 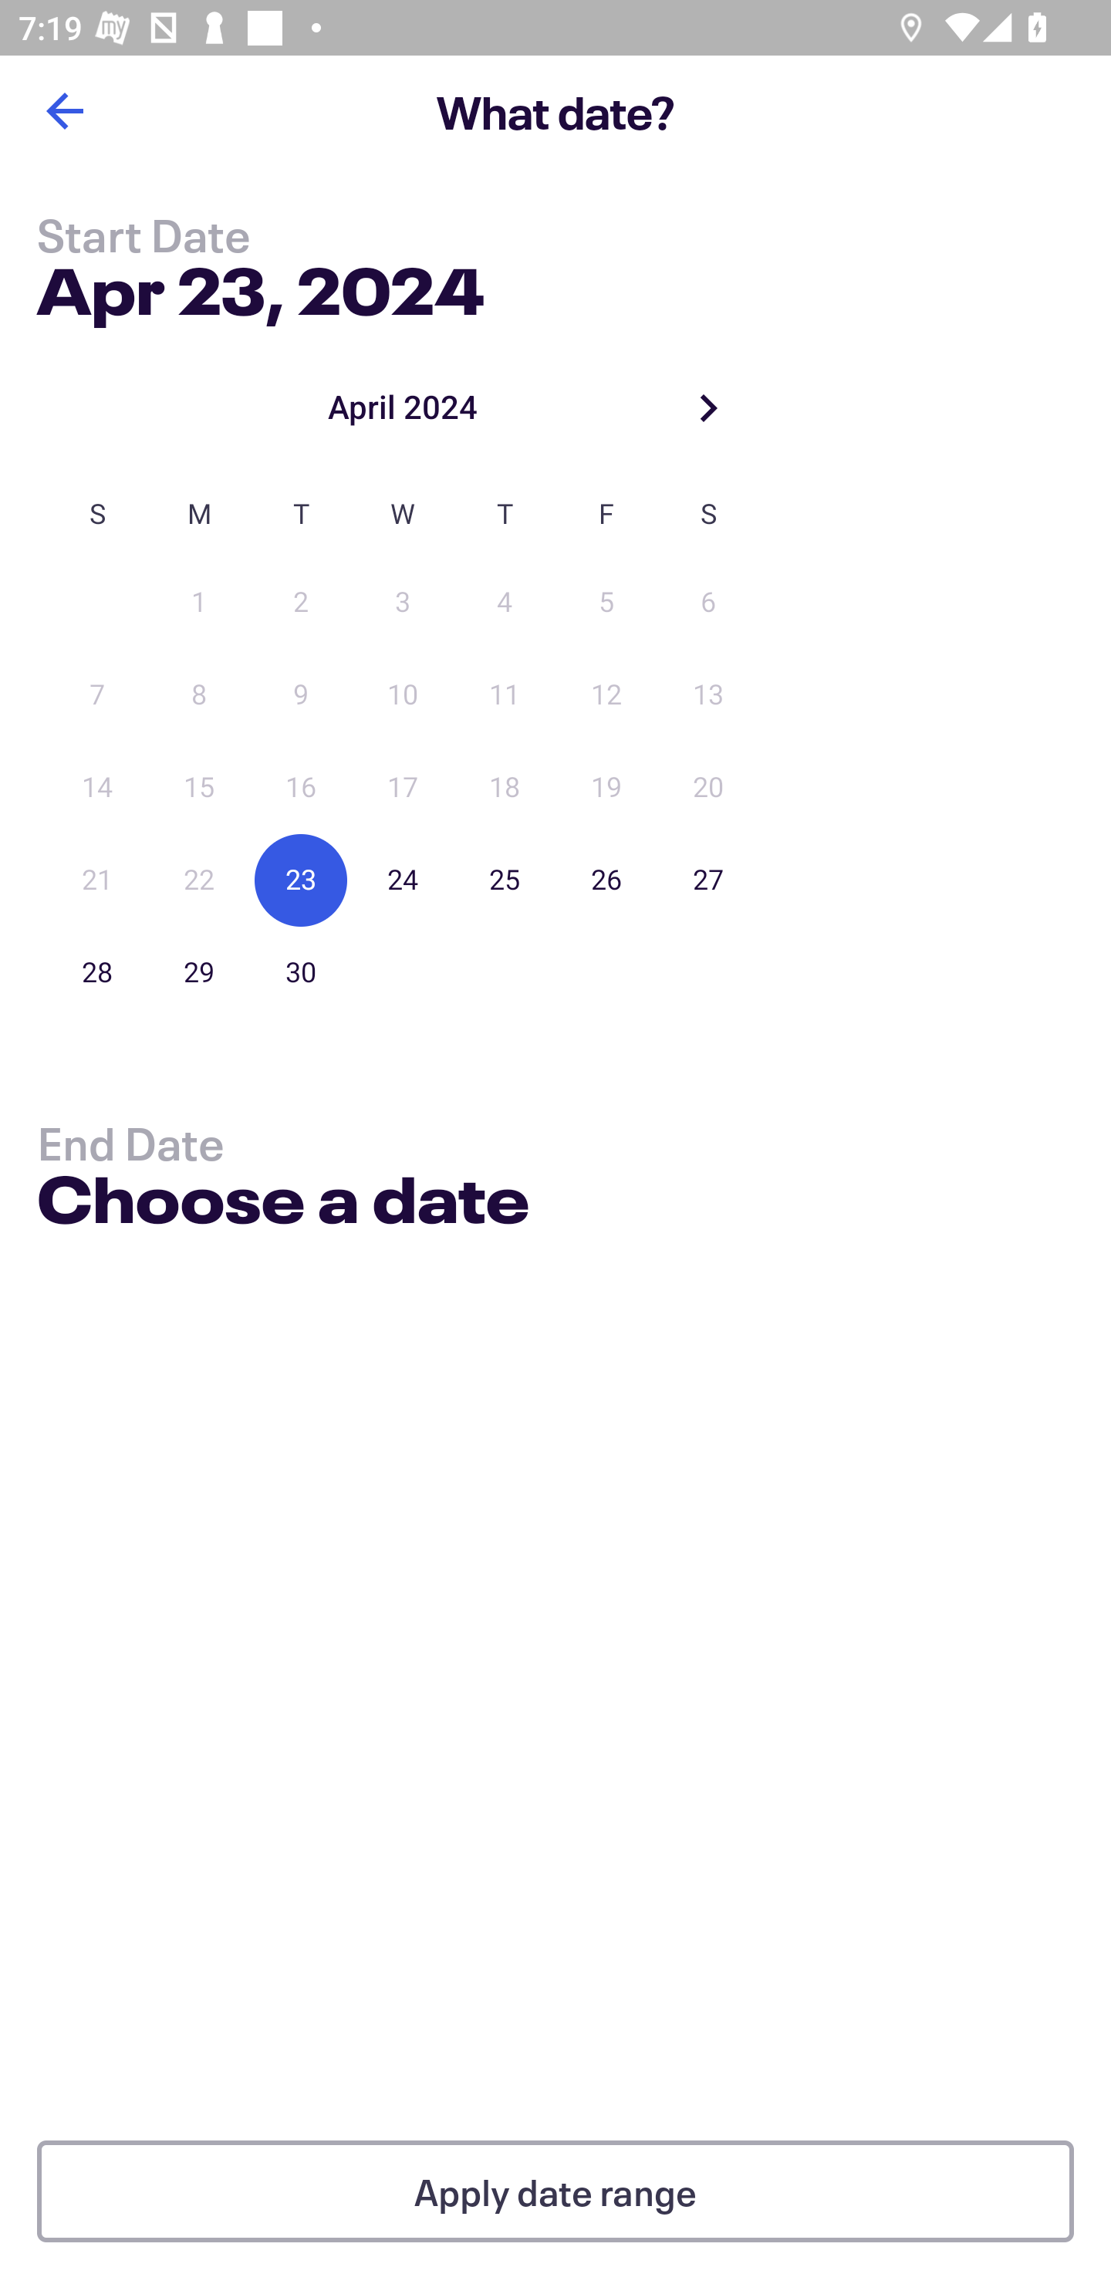 What do you see at coordinates (606, 880) in the screenshot?
I see `26 26 April 2024` at bounding box center [606, 880].